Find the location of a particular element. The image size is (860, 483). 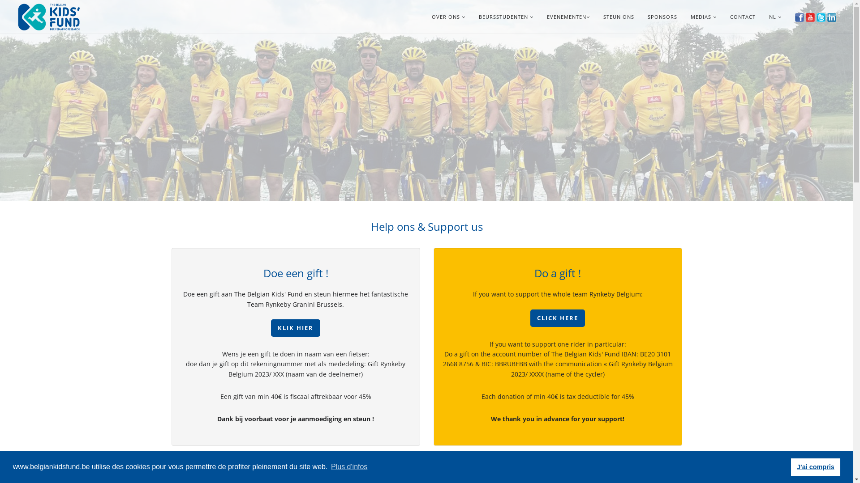

STEUN ONS is located at coordinates (619, 17).